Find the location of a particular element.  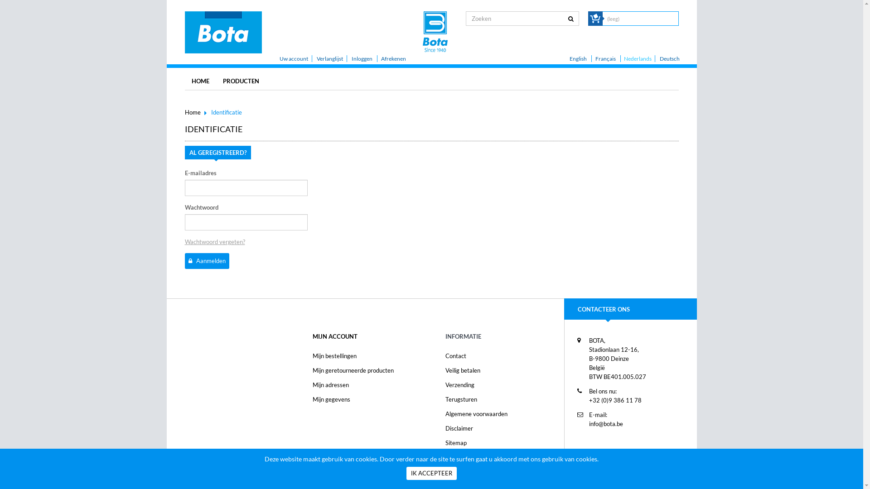

Inloggen is located at coordinates (362, 59).